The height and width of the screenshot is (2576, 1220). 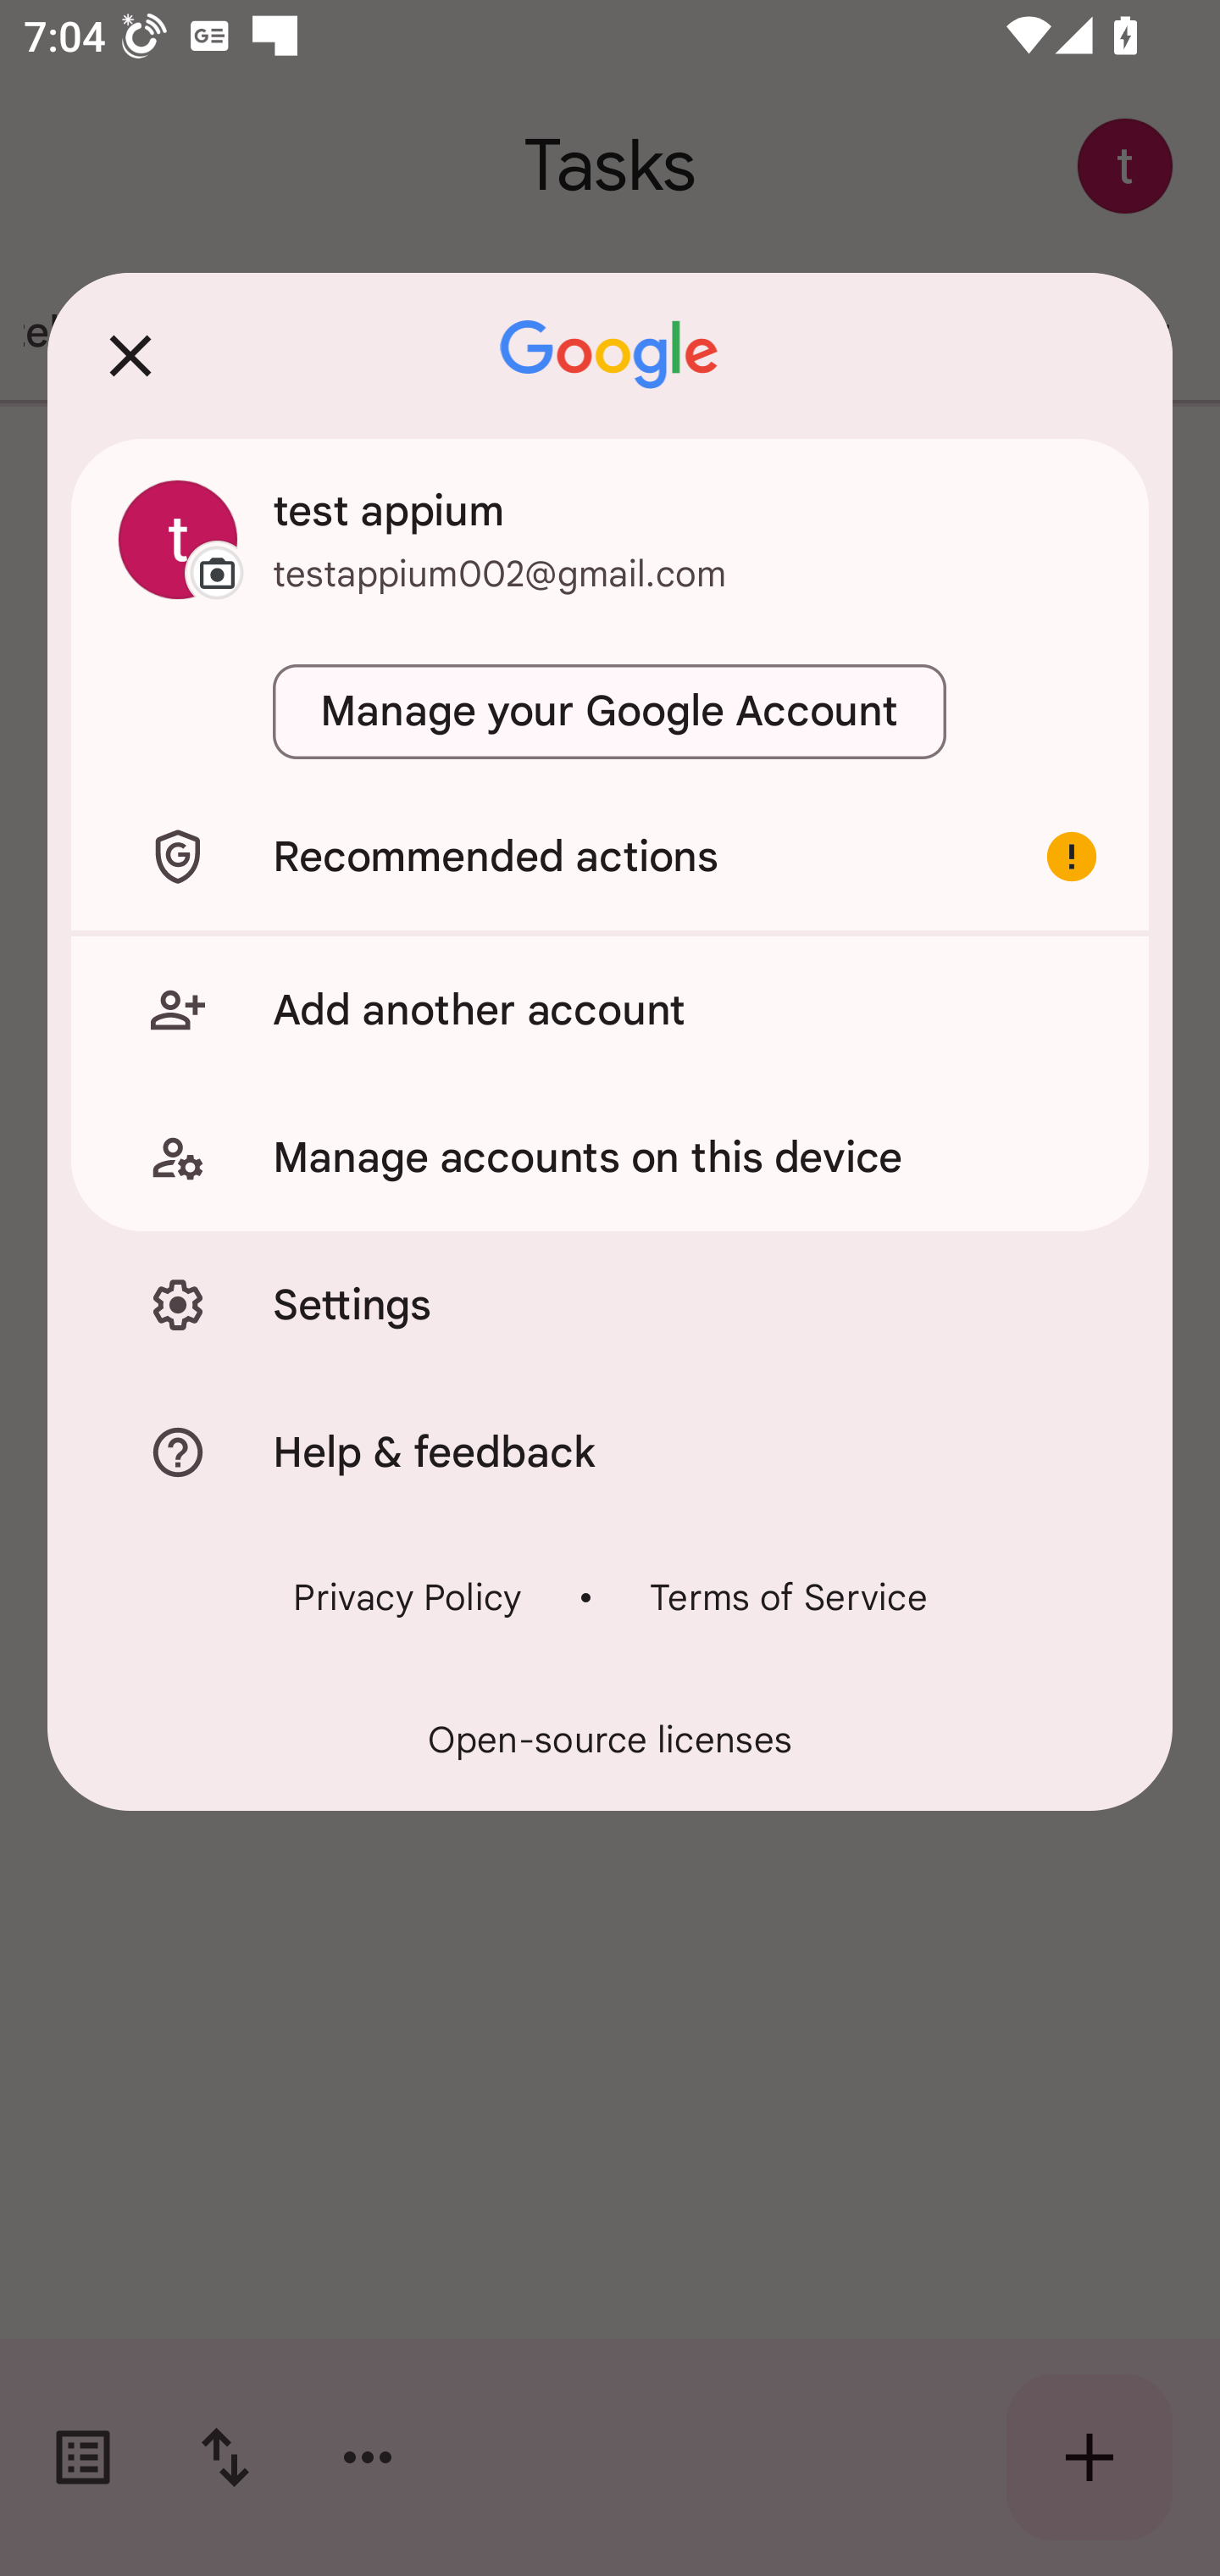 What do you see at coordinates (178, 539) in the screenshot?
I see `Change profile picture.` at bounding box center [178, 539].